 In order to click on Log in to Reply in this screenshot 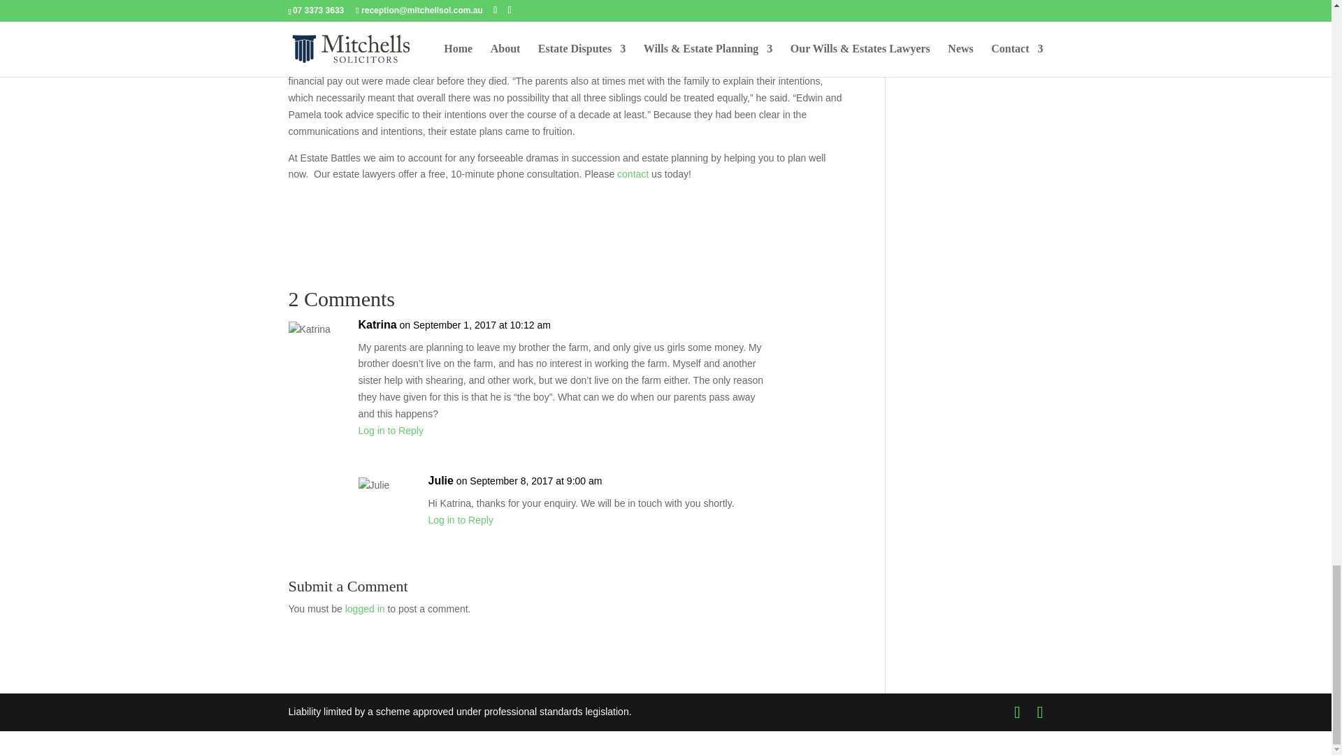, I will do `click(390, 431)`.